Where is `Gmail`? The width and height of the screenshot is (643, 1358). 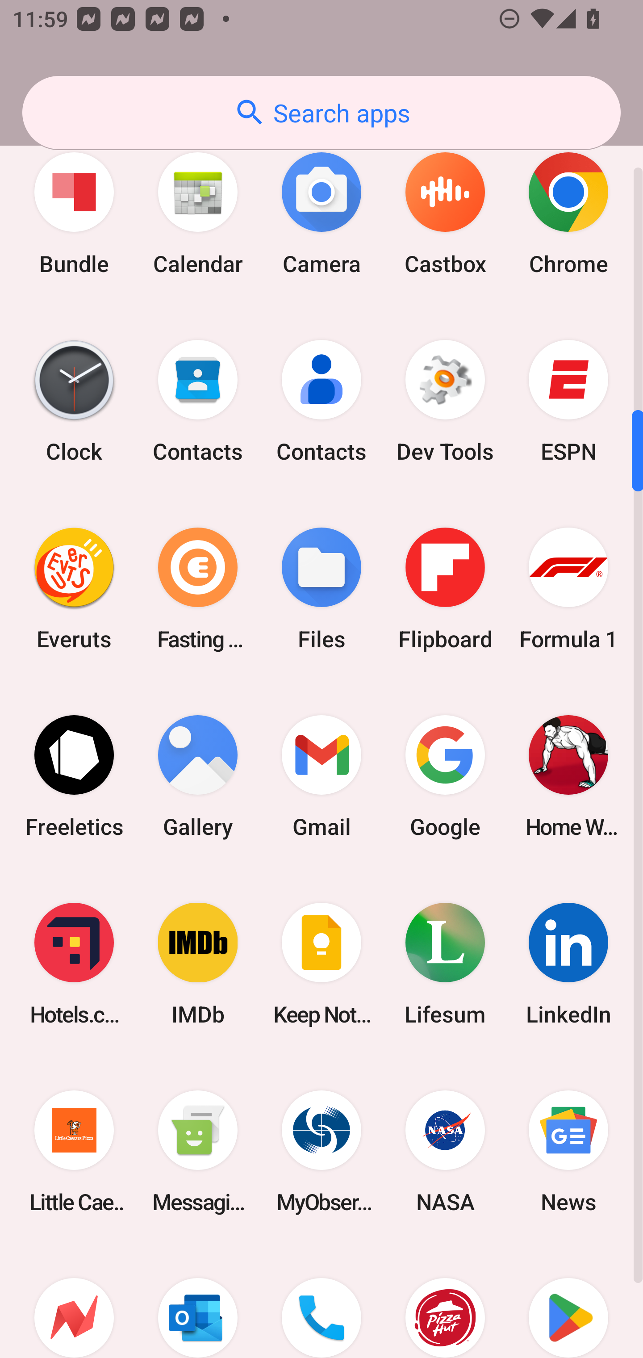
Gmail is located at coordinates (321, 776).